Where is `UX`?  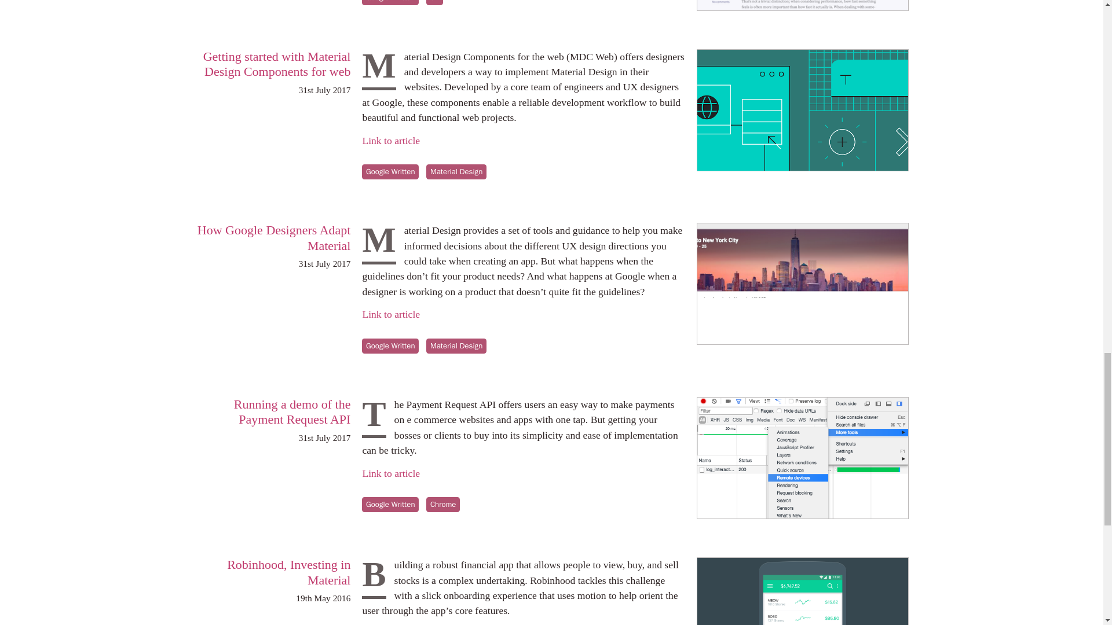 UX is located at coordinates (434, 2).